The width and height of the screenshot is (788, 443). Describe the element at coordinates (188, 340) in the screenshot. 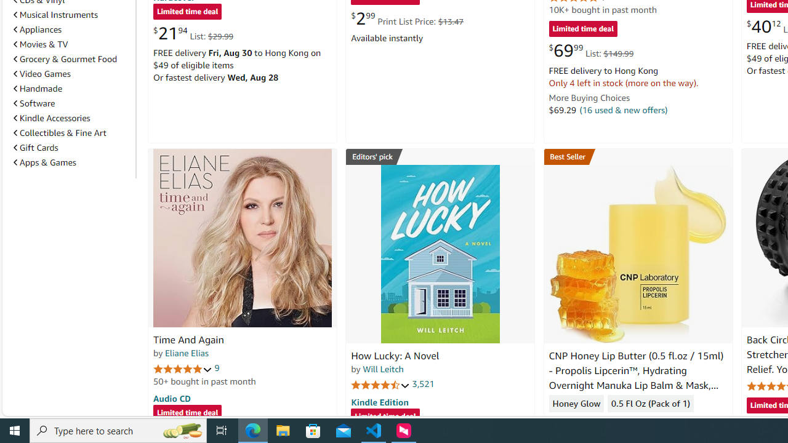

I see `Time And Again` at that location.